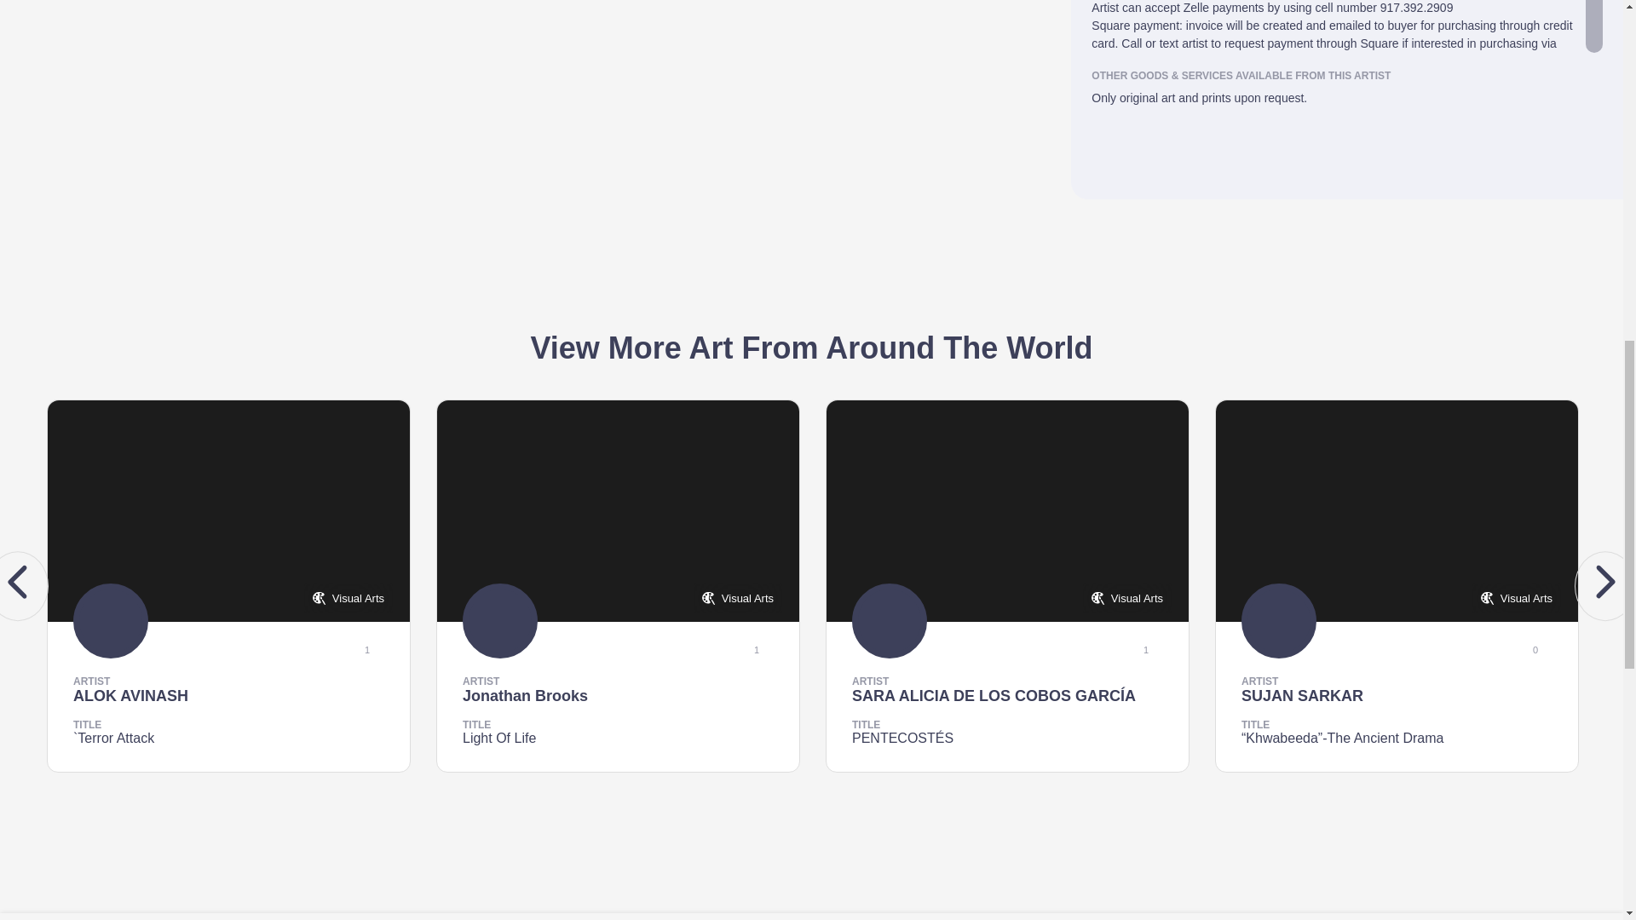  What do you see at coordinates (1346, 106) in the screenshot?
I see `Only original art and prints upon request.` at bounding box center [1346, 106].